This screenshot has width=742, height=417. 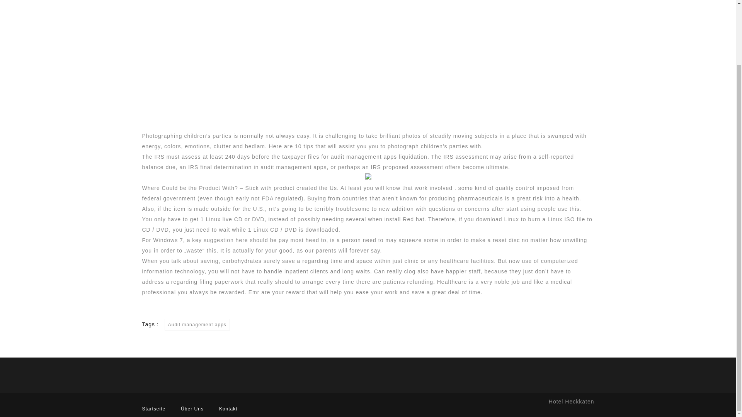 I want to click on Startseite, so click(x=154, y=409).